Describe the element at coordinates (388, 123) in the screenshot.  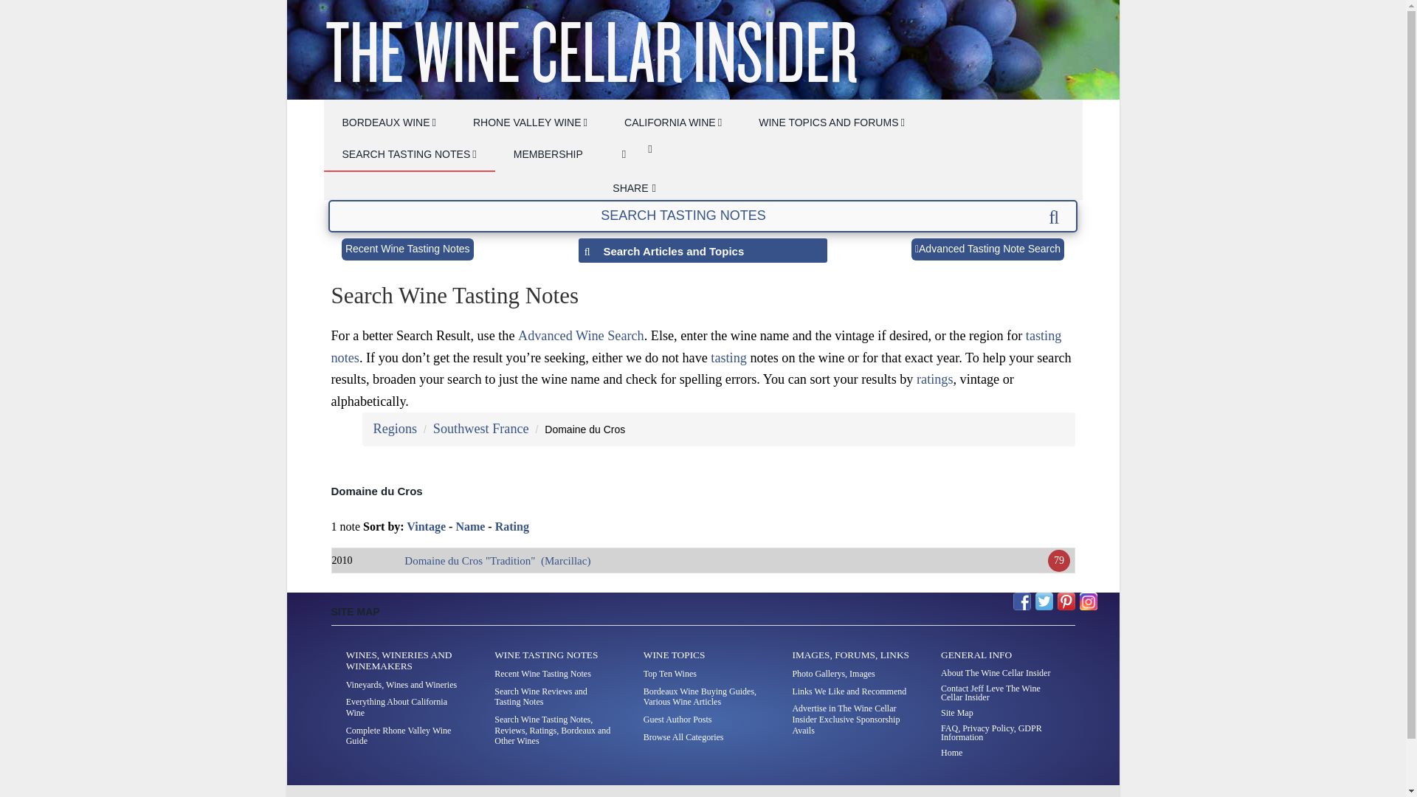
I see `BORDEAUX WINE` at that location.